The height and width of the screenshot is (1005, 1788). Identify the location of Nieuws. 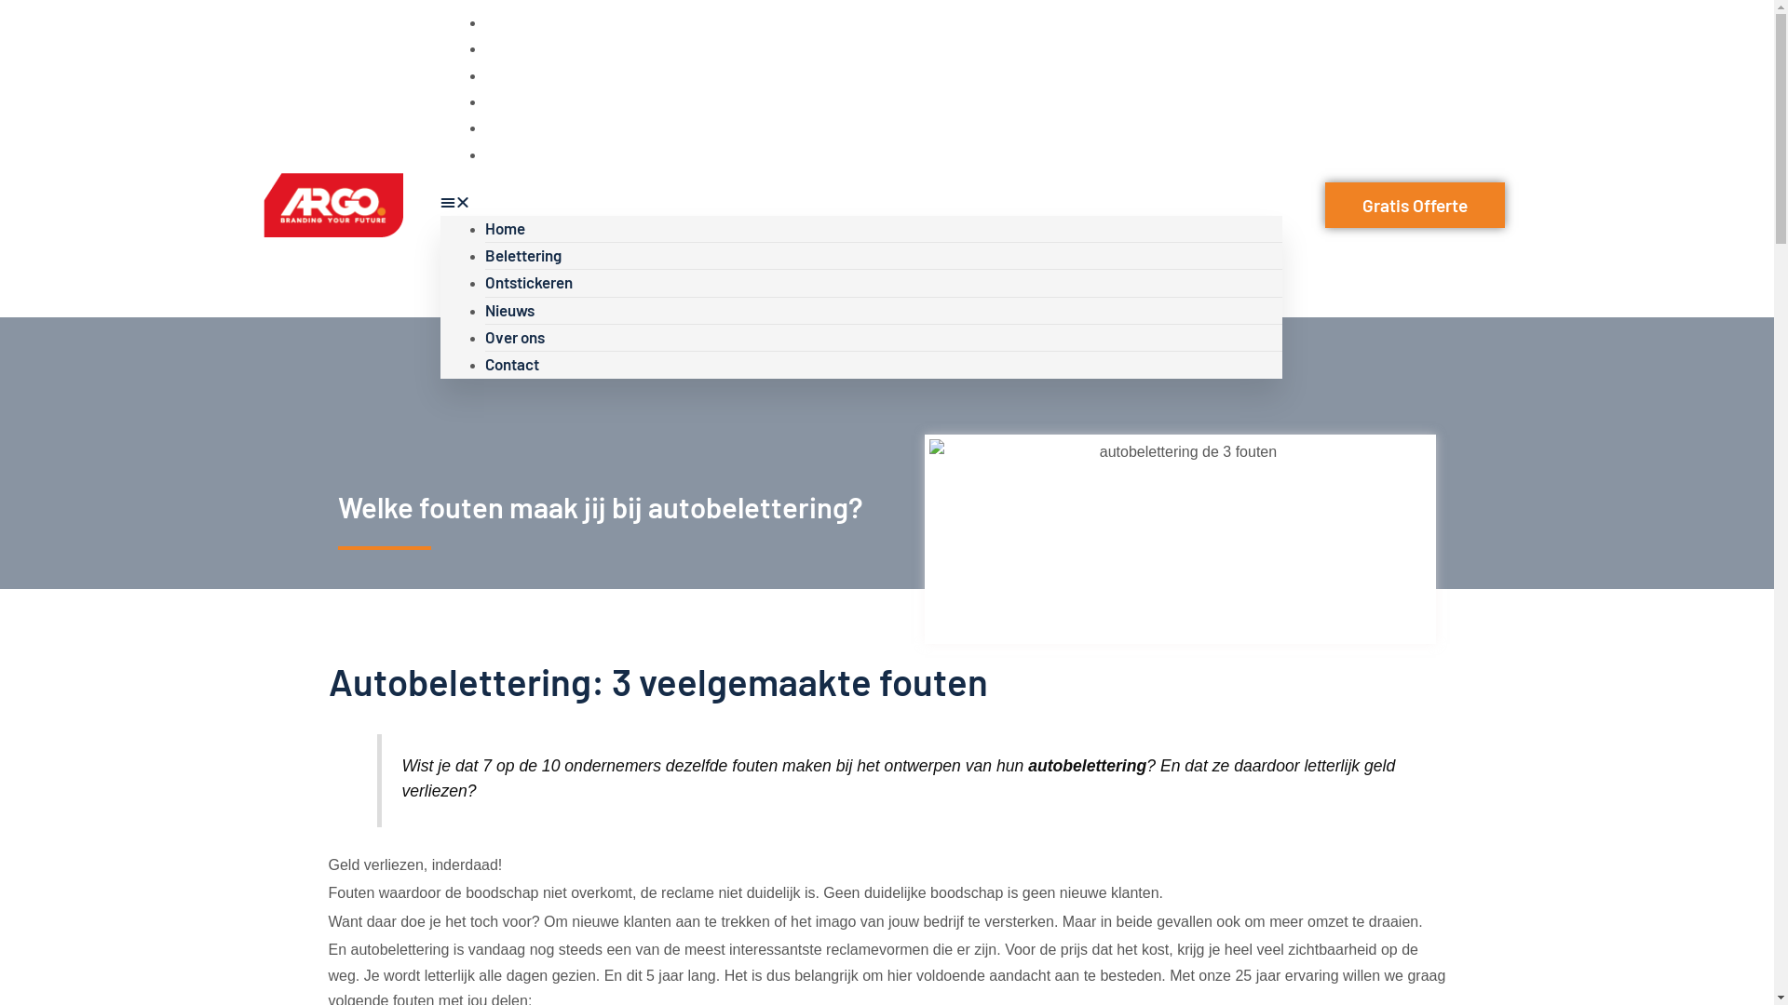
(508, 310).